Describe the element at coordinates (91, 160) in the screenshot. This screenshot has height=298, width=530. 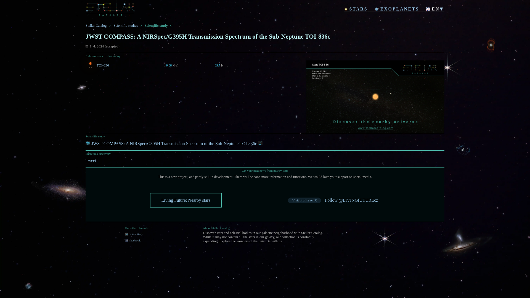
I see `Tweet` at that location.